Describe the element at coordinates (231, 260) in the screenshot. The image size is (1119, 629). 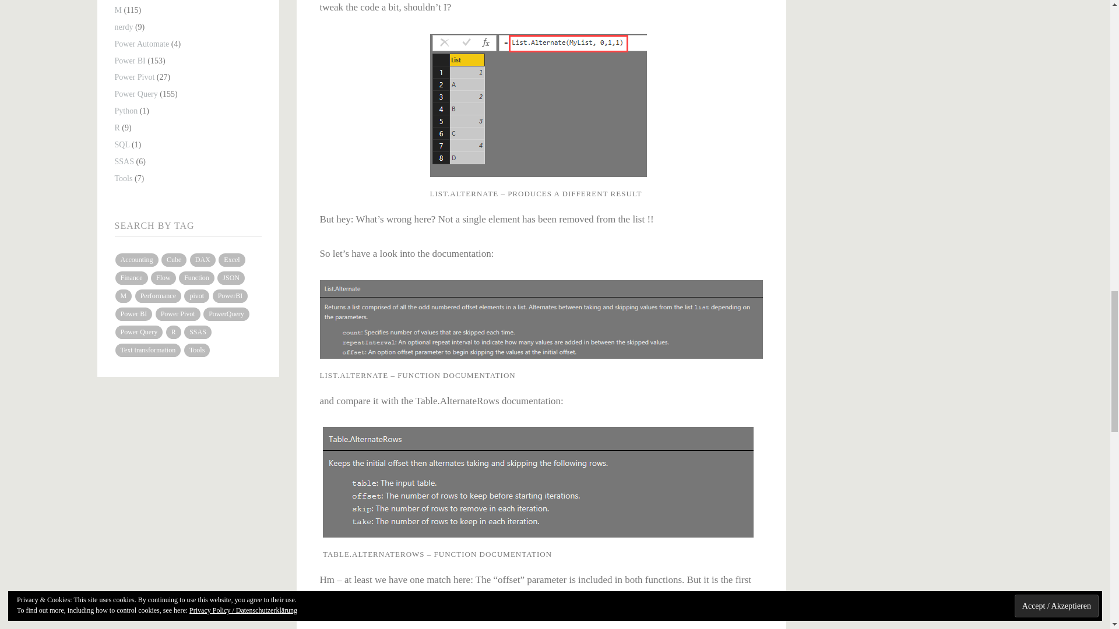
I see `Excel` at that location.